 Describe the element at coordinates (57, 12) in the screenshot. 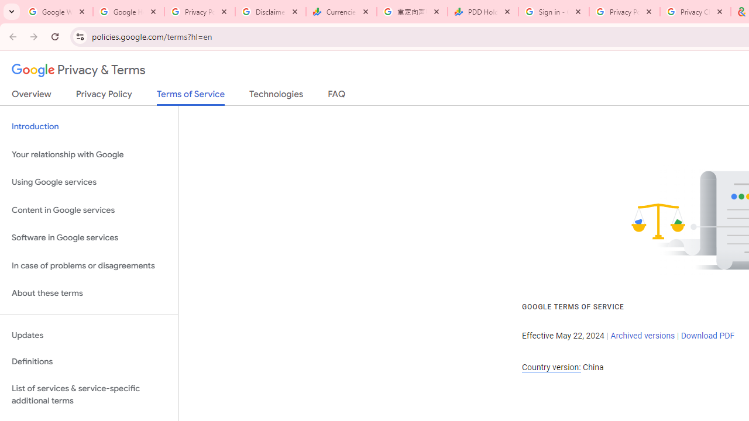

I see `Google Workspace Admin Community` at that location.